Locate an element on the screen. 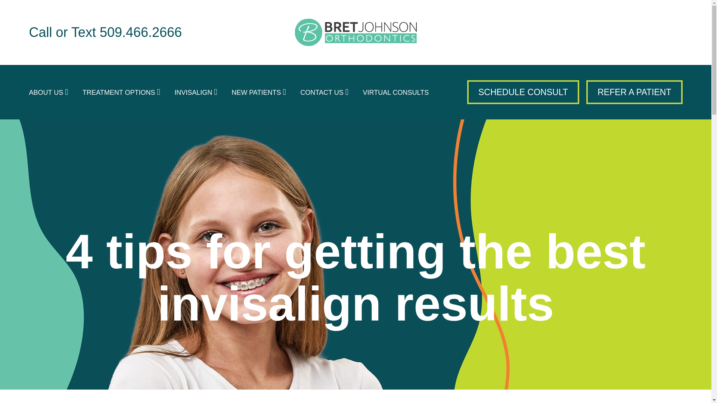  INVISALIGN is located at coordinates (196, 93).